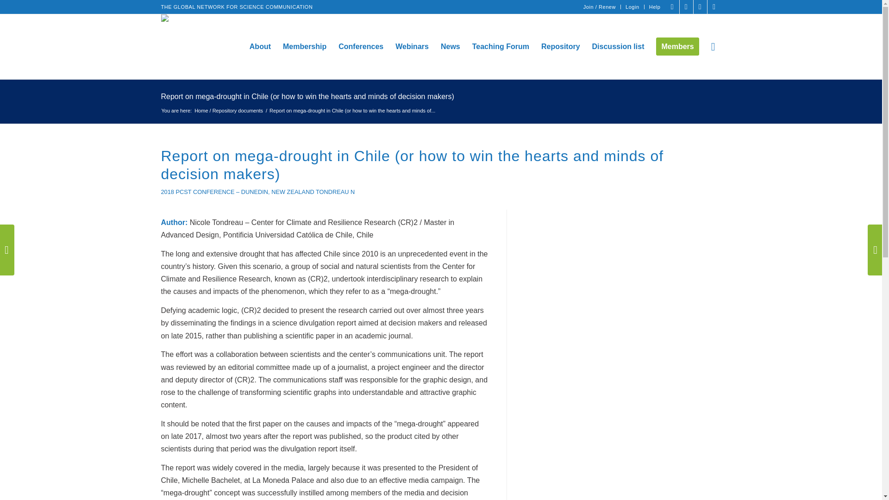  I want to click on Teaching Forum, so click(500, 46).